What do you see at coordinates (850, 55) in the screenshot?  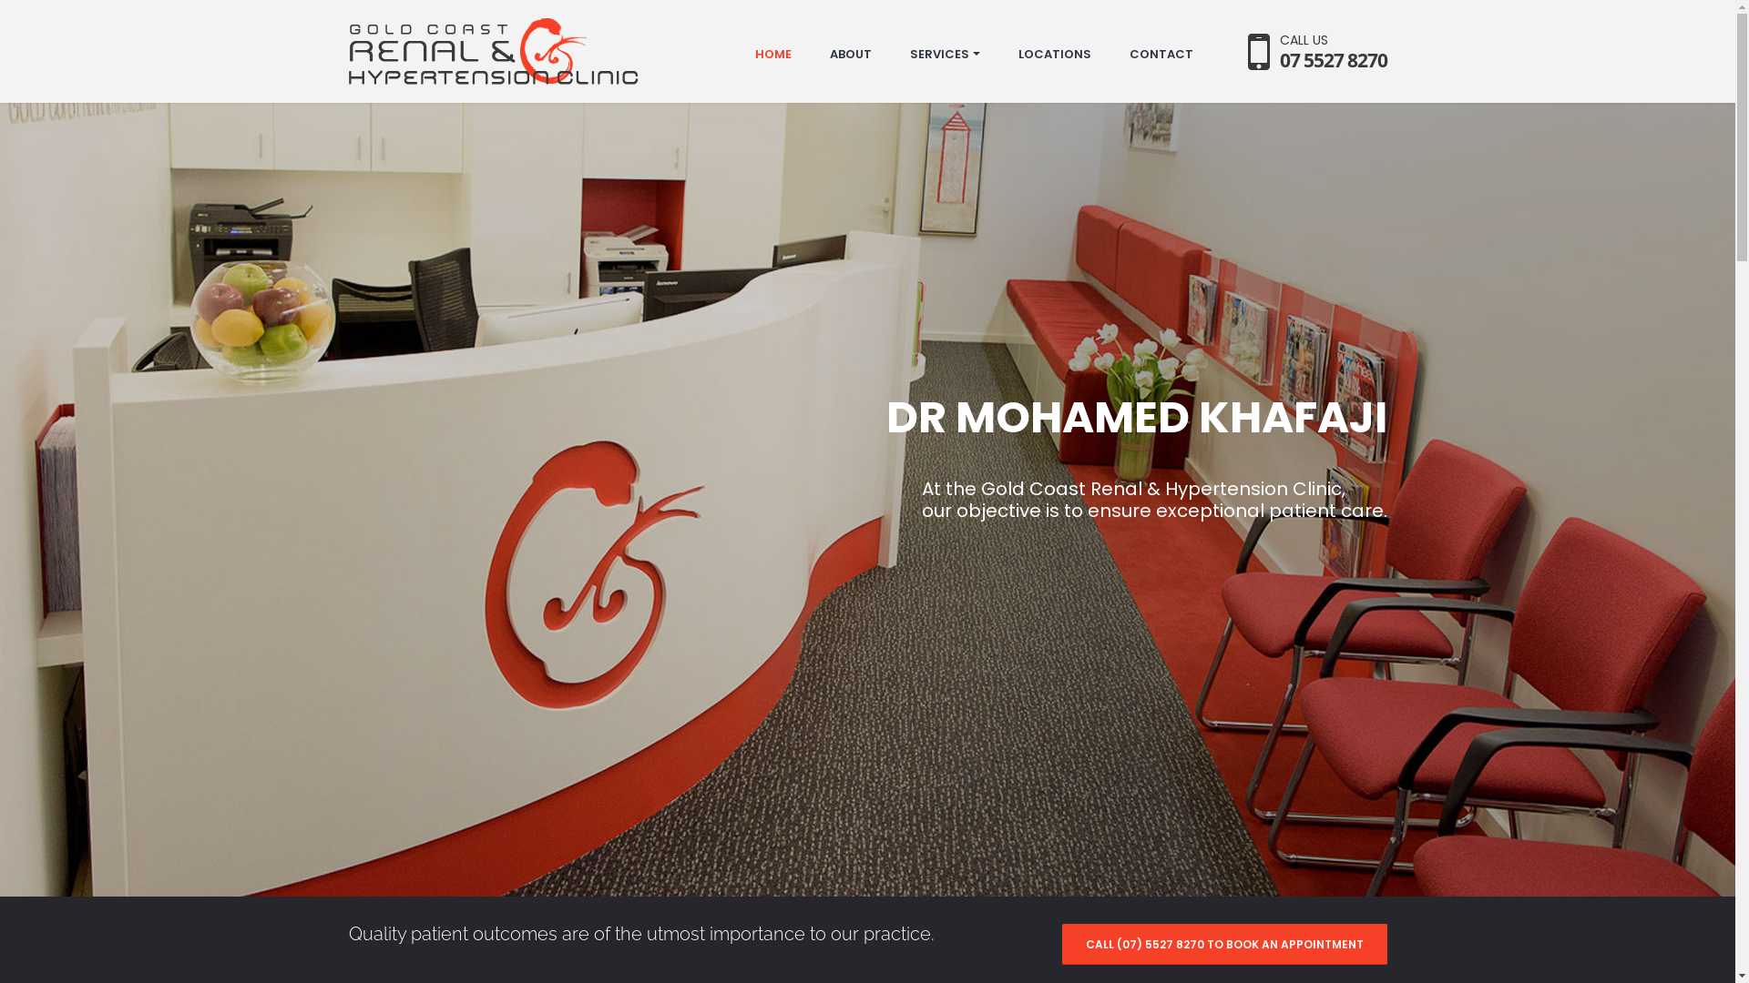 I see `ABOUT` at bounding box center [850, 55].